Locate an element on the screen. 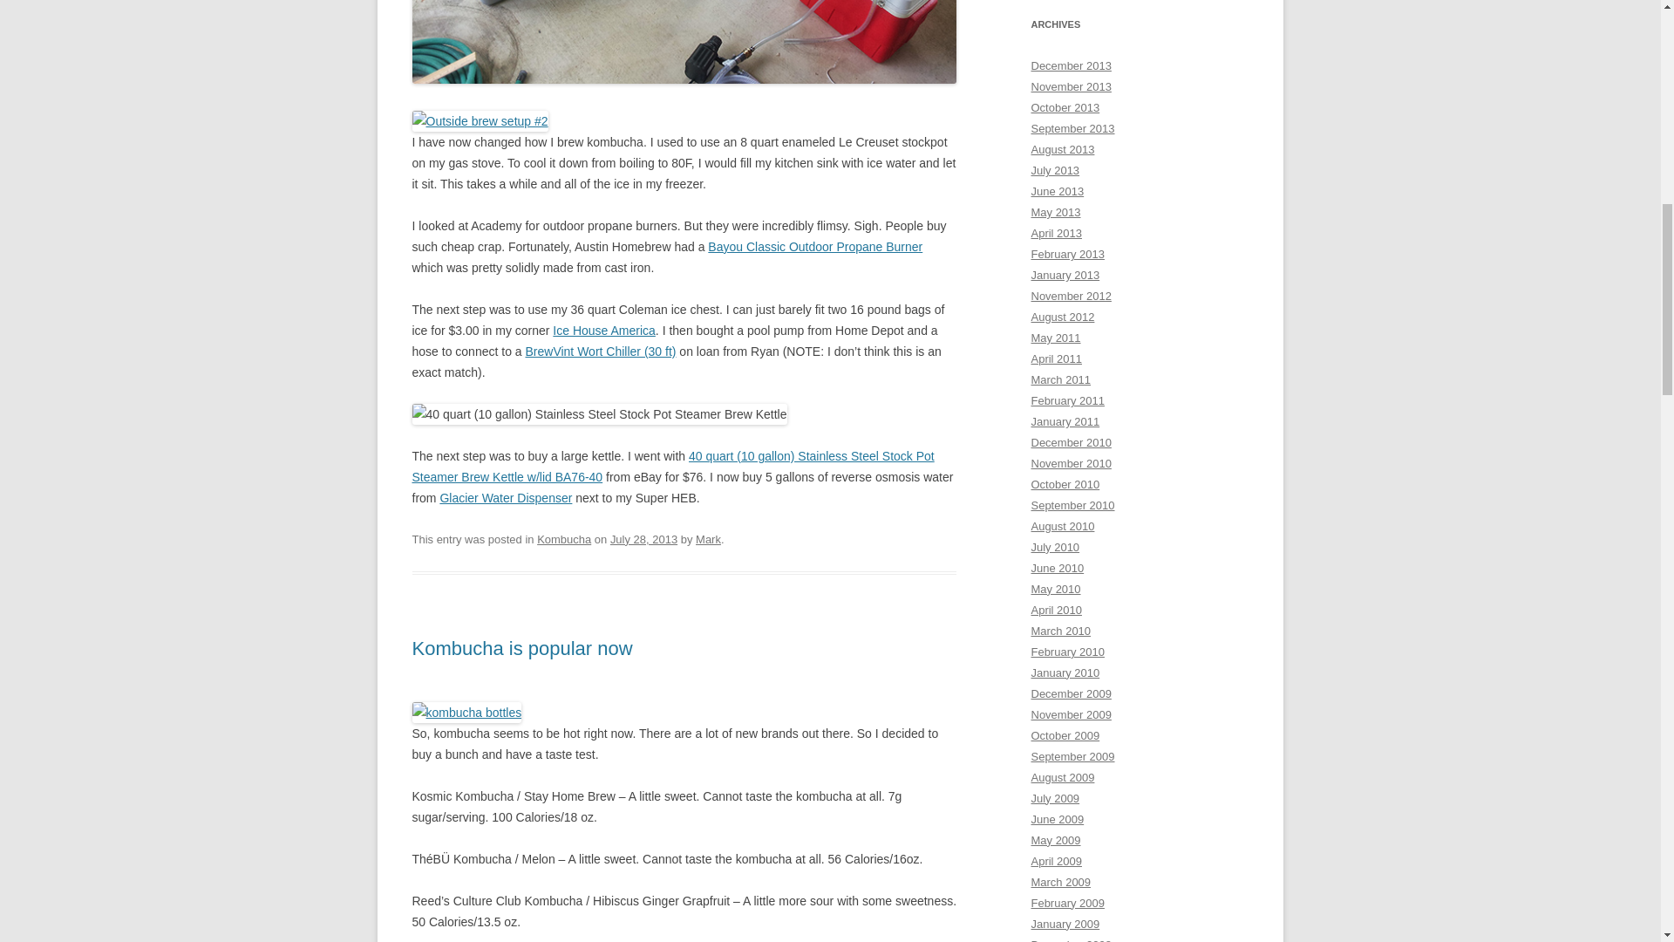 The width and height of the screenshot is (1674, 942). 4:35 pm is located at coordinates (643, 539).